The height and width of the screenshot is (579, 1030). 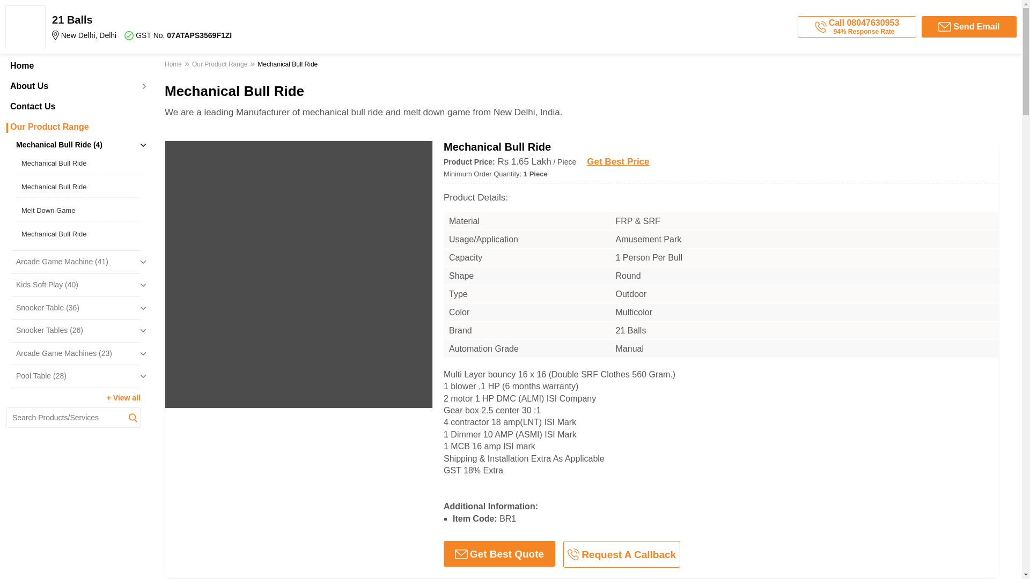 I want to click on Kids Soft Play (40), so click(x=78, y=285).